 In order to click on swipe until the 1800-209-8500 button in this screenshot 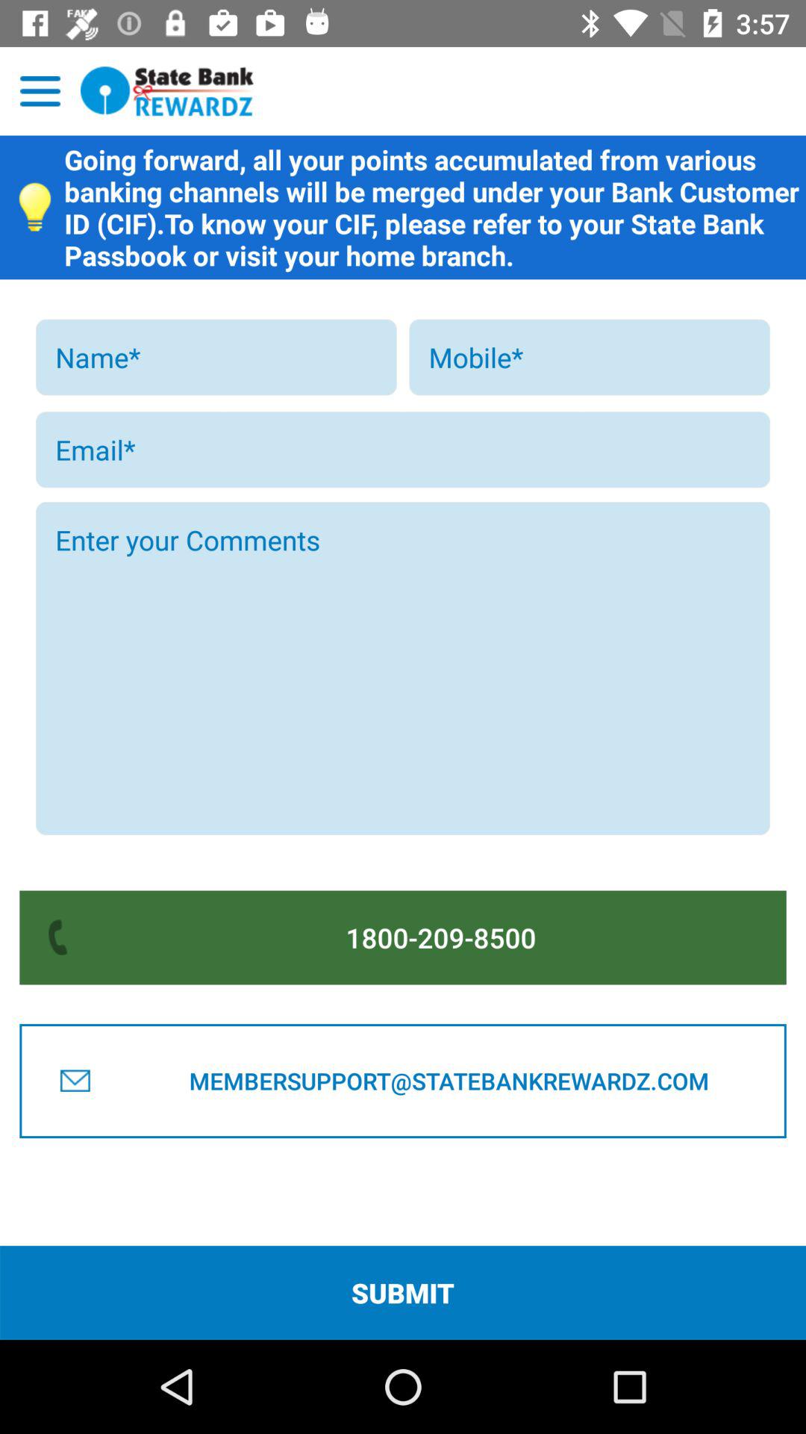, I will do `click(441, 937)`.